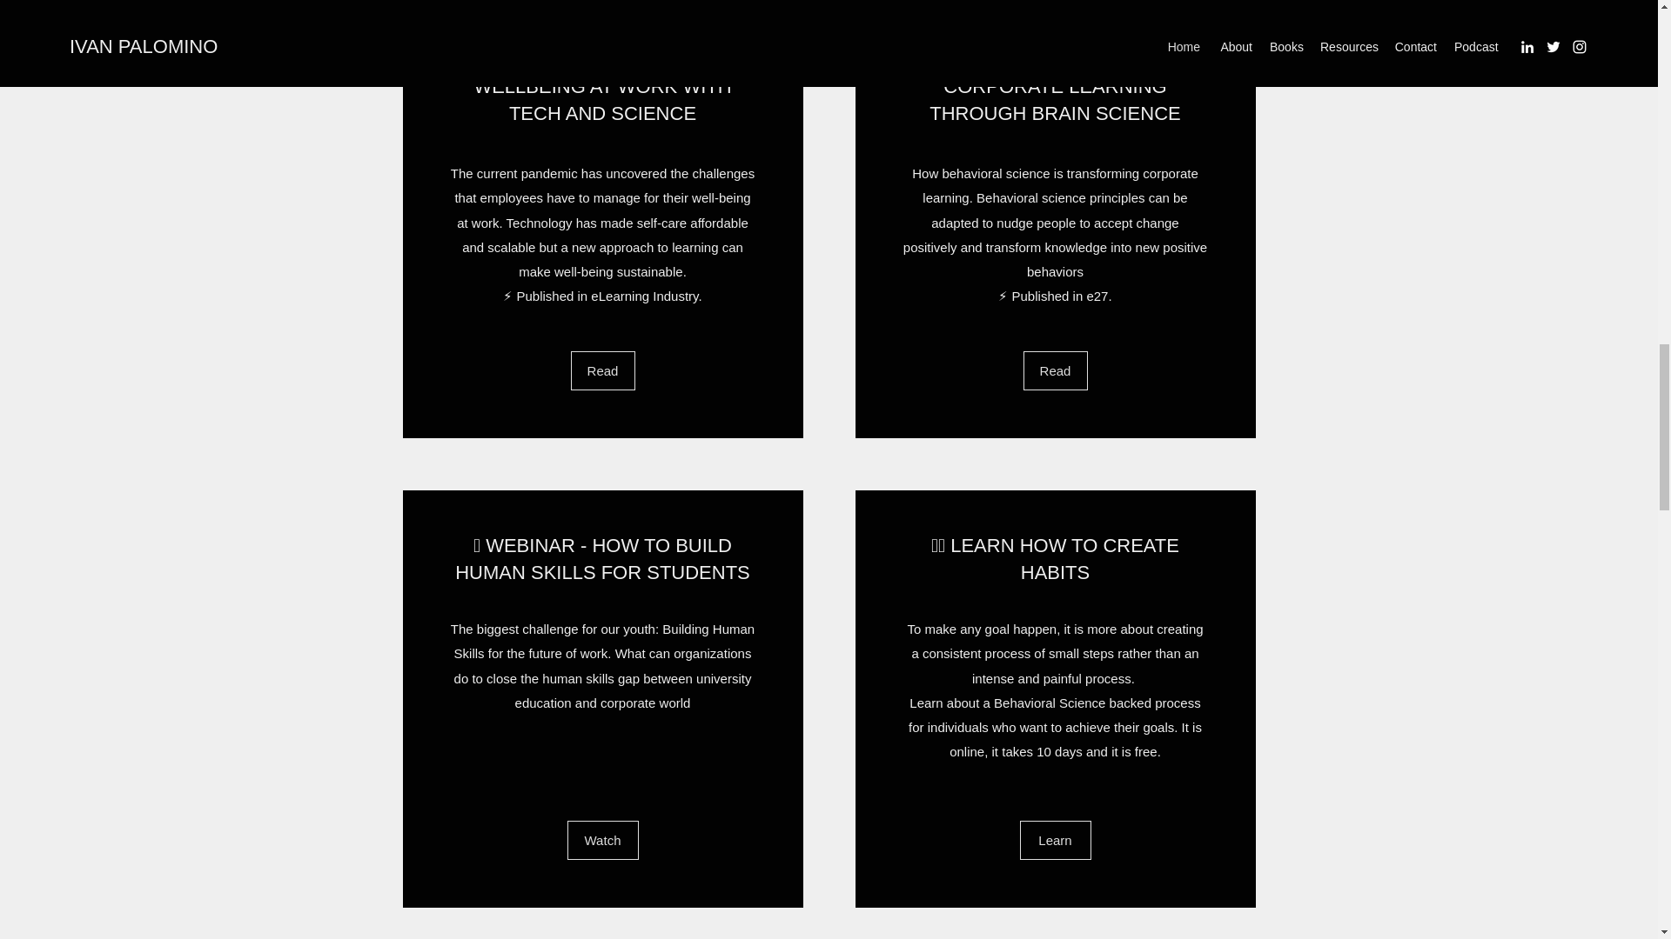  What do you see at coordinates (602, 370) in the screenshot?
I see `Read` at bounding box center [602, 370].